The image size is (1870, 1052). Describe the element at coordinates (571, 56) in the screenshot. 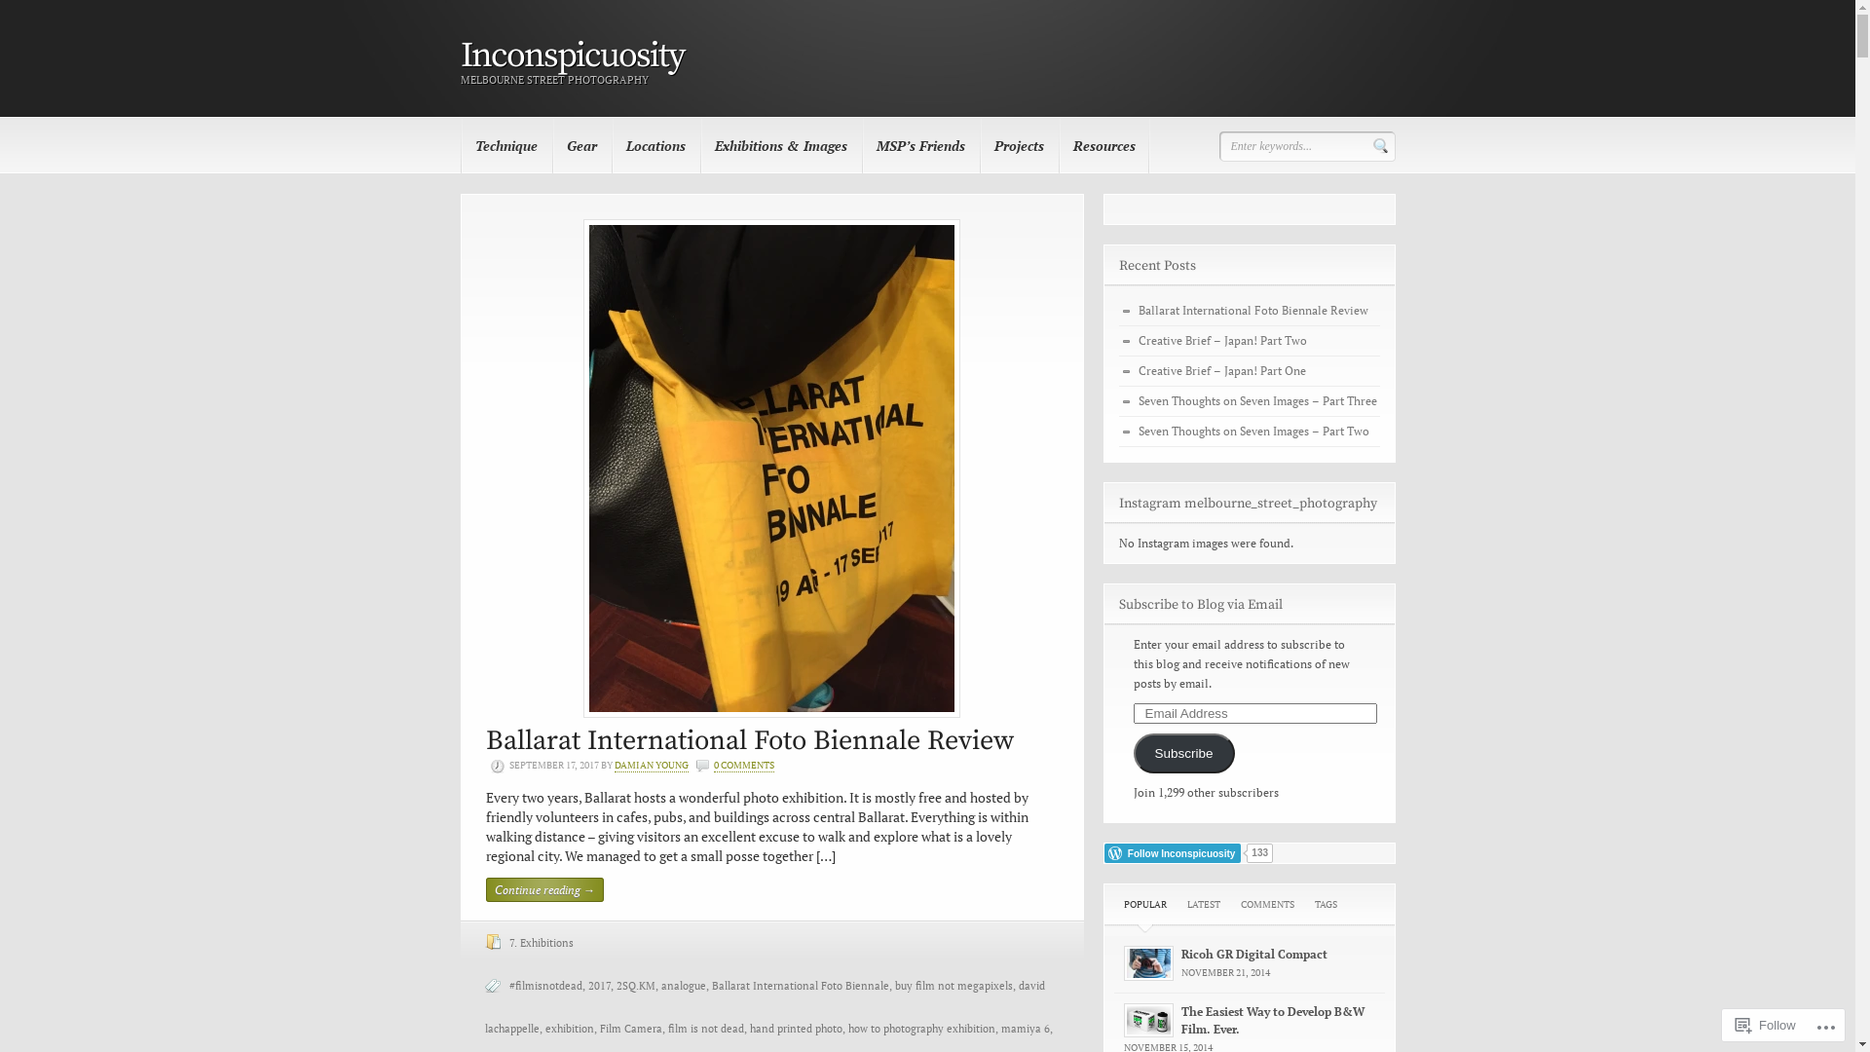

I see `Inconspicuosity` at that location.